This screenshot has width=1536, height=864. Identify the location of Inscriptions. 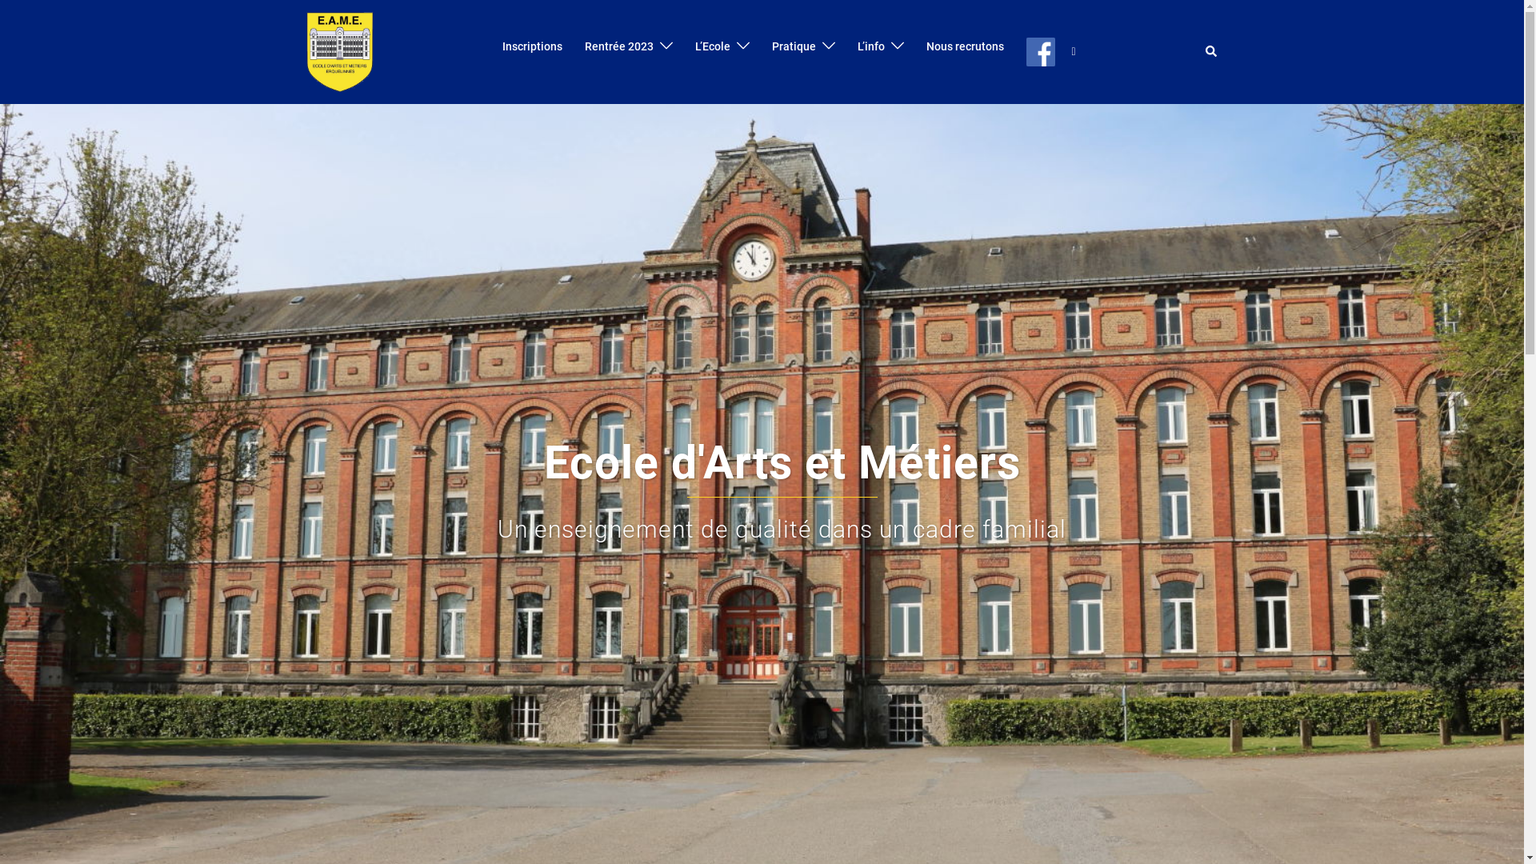
(533, 47).